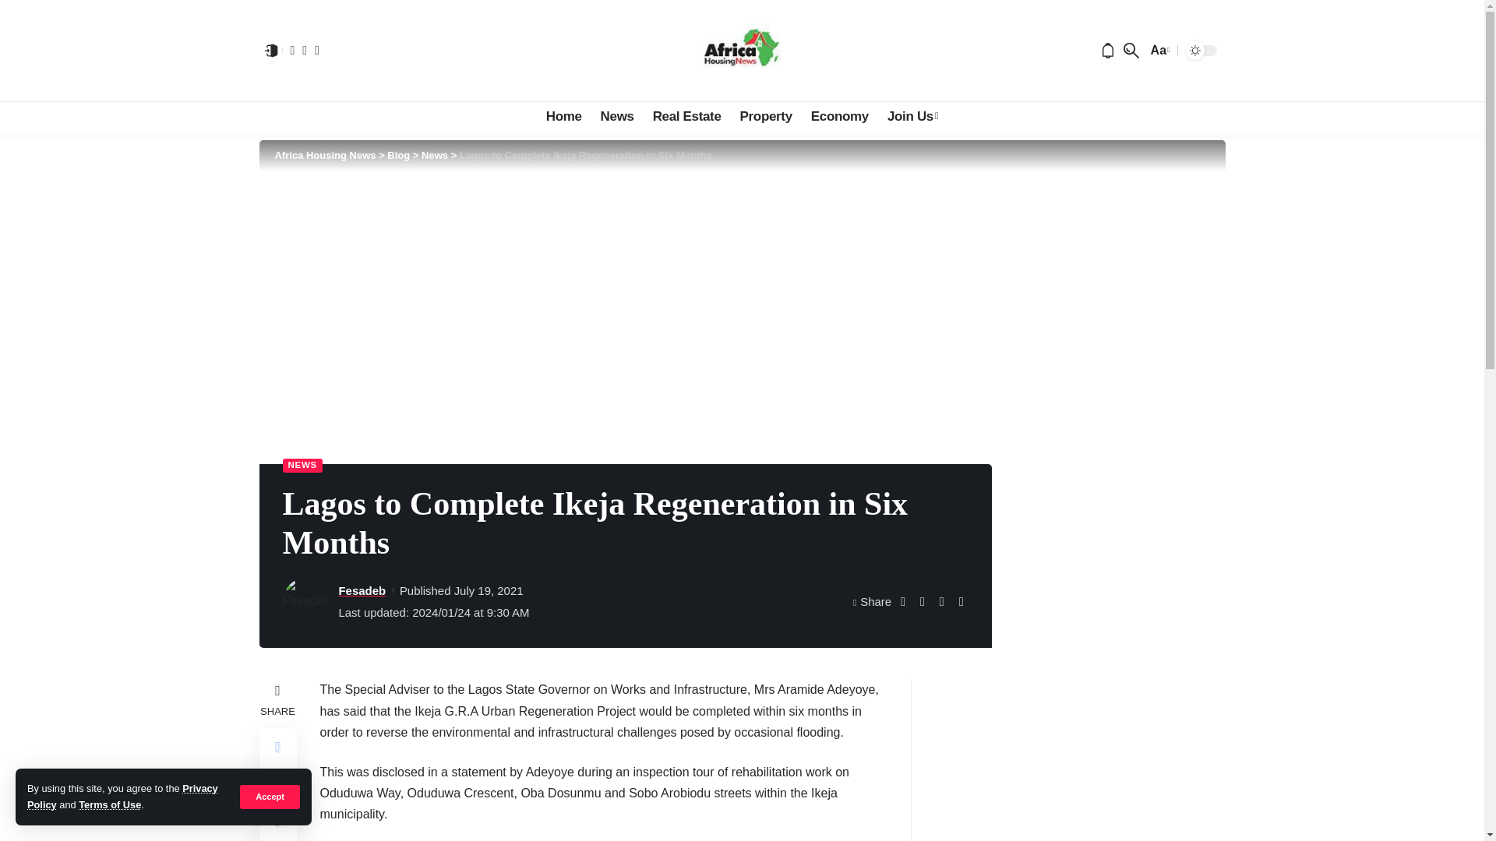 The height and width of the screenshot is (841, 1496). I want to click on Real Estate, so click(687, 116).